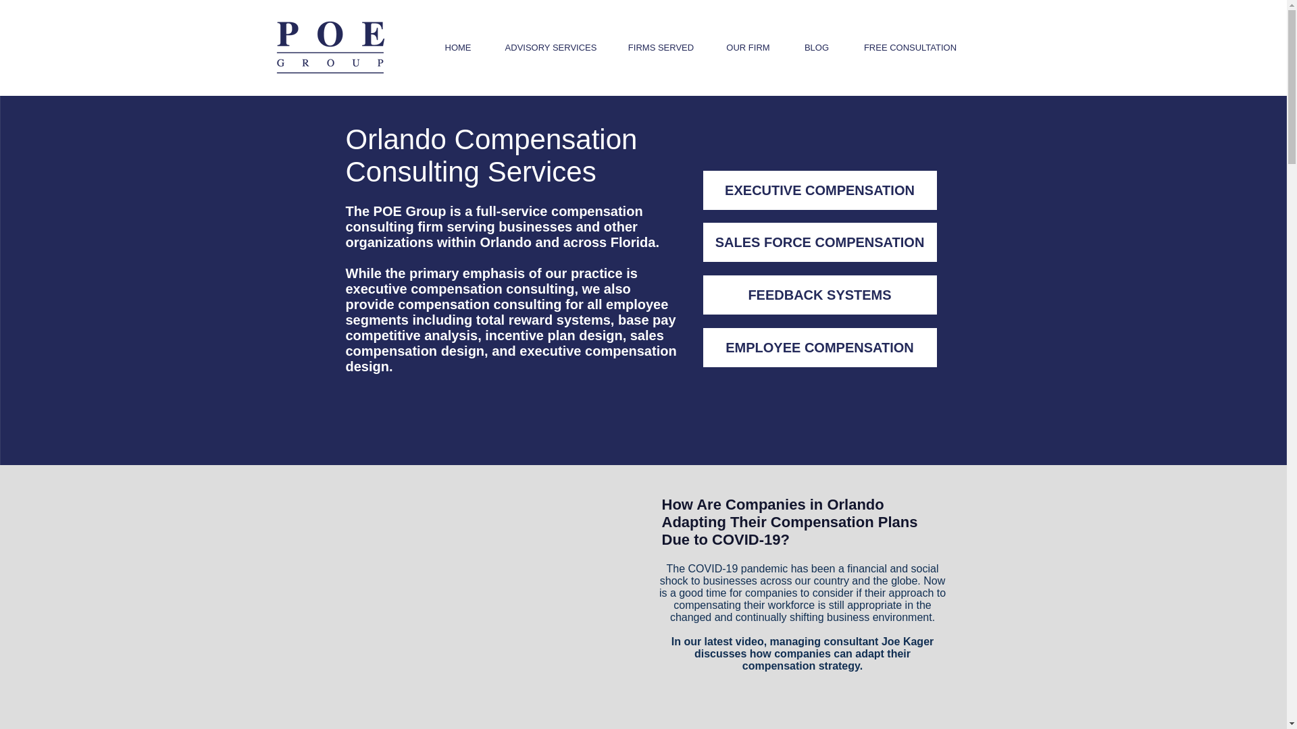  What do you see at coordinates (819, 242) in the screenshot?
I see `SALES FORCE COMPENSATION` at bounding box center [819, 242].